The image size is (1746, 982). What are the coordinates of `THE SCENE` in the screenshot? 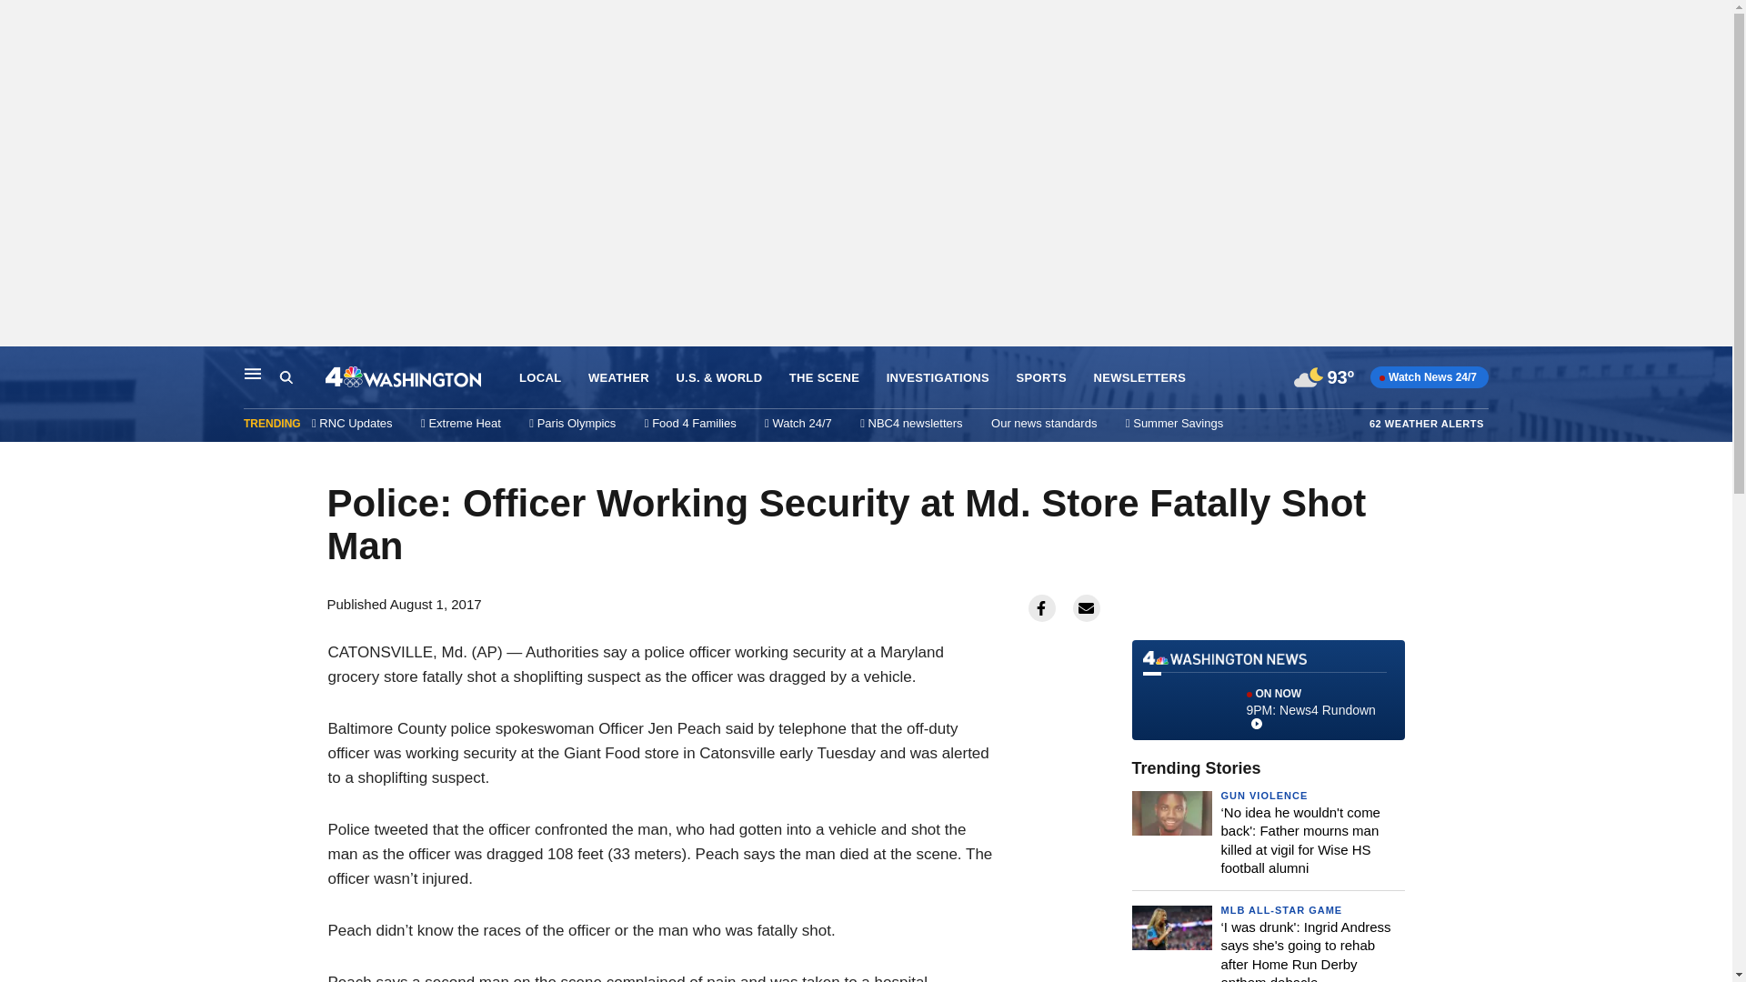 It's located at (1281, 909).